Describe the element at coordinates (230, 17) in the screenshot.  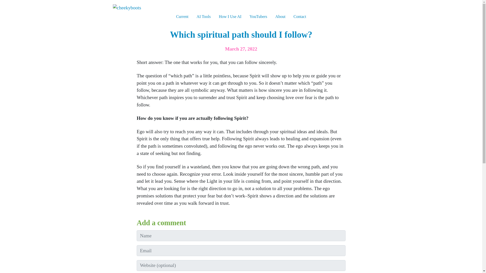
I see `How I Use AI` at that location.